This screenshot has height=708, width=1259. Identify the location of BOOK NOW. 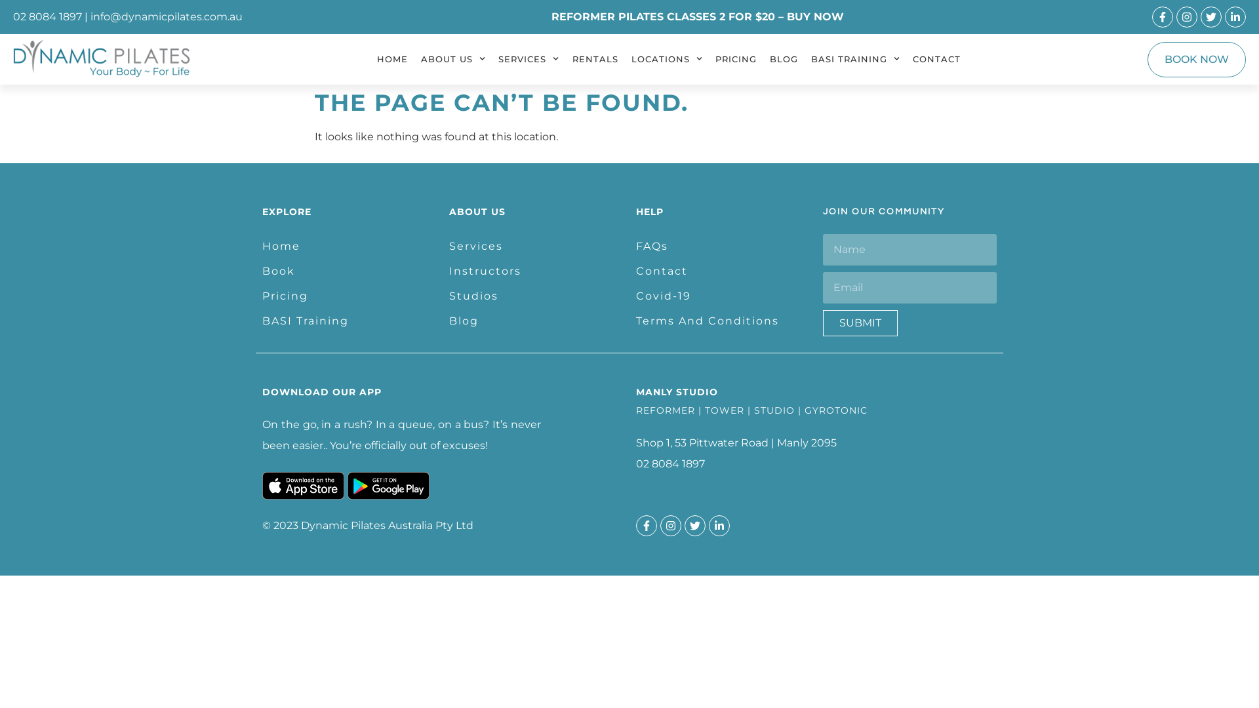
(1197, 60).